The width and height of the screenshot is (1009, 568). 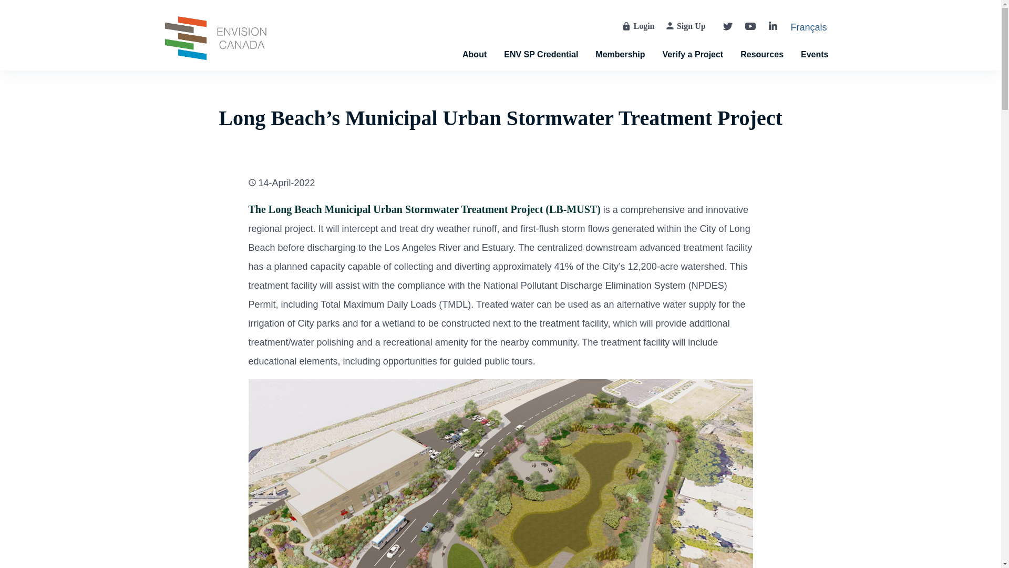 What do you see at coordinates (644, 26) in the screenshot?
I see `Login` at bounding box center [644, 26].